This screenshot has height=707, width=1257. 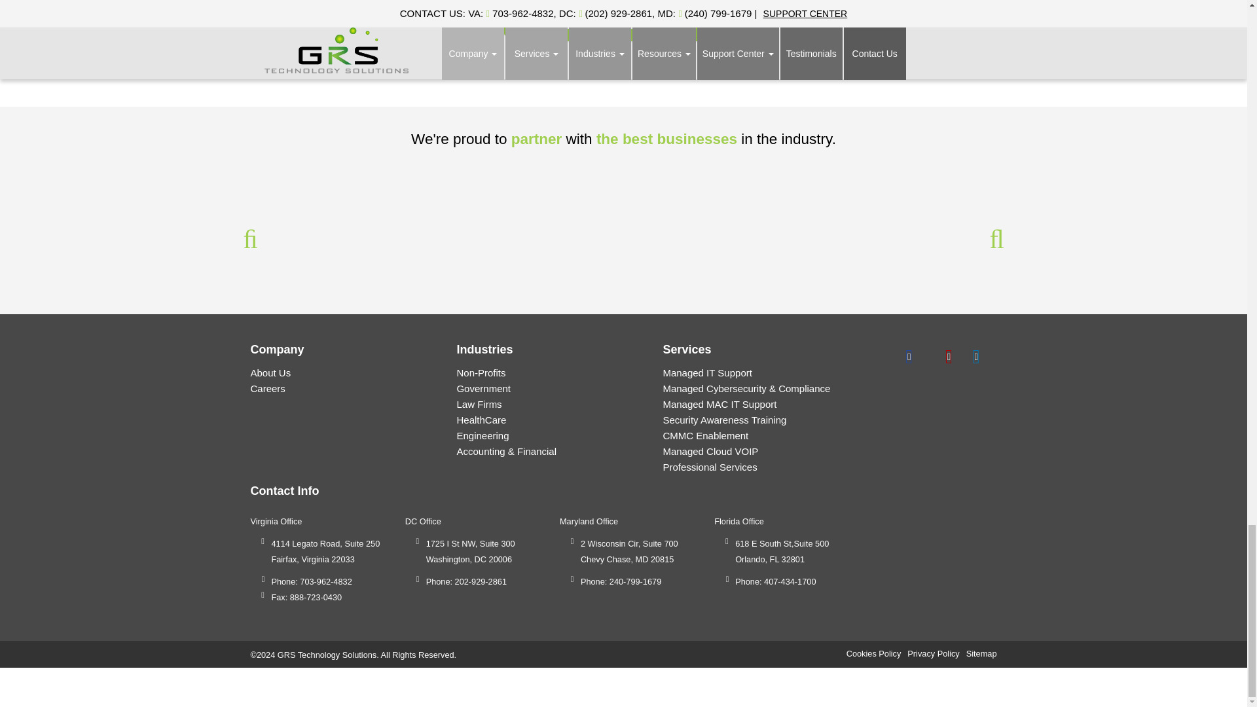 I want to click on Law Firms, so click(x=479, y=405).